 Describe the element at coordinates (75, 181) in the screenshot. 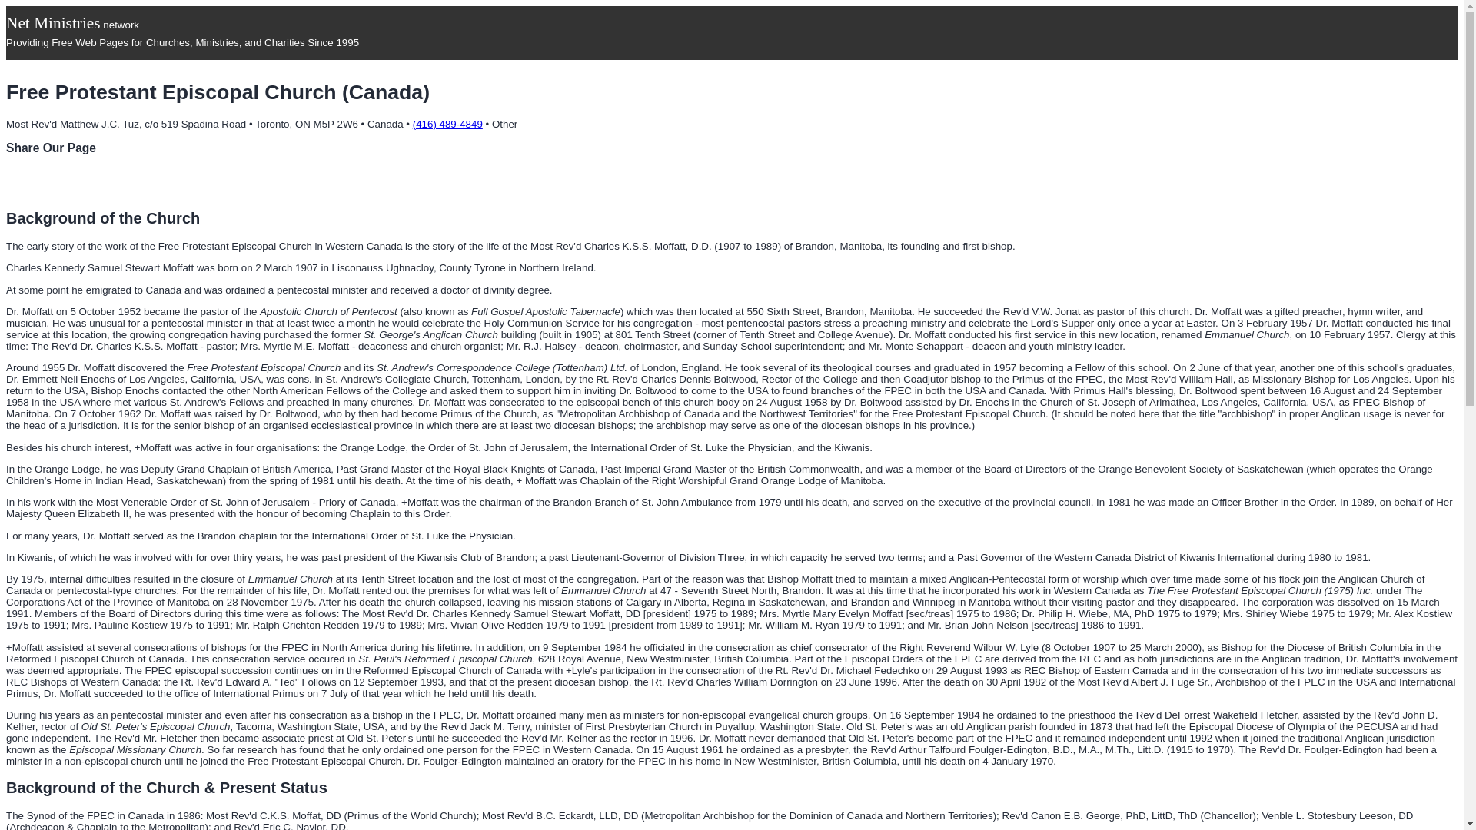

I see `Share this page on googleplus` at that location.